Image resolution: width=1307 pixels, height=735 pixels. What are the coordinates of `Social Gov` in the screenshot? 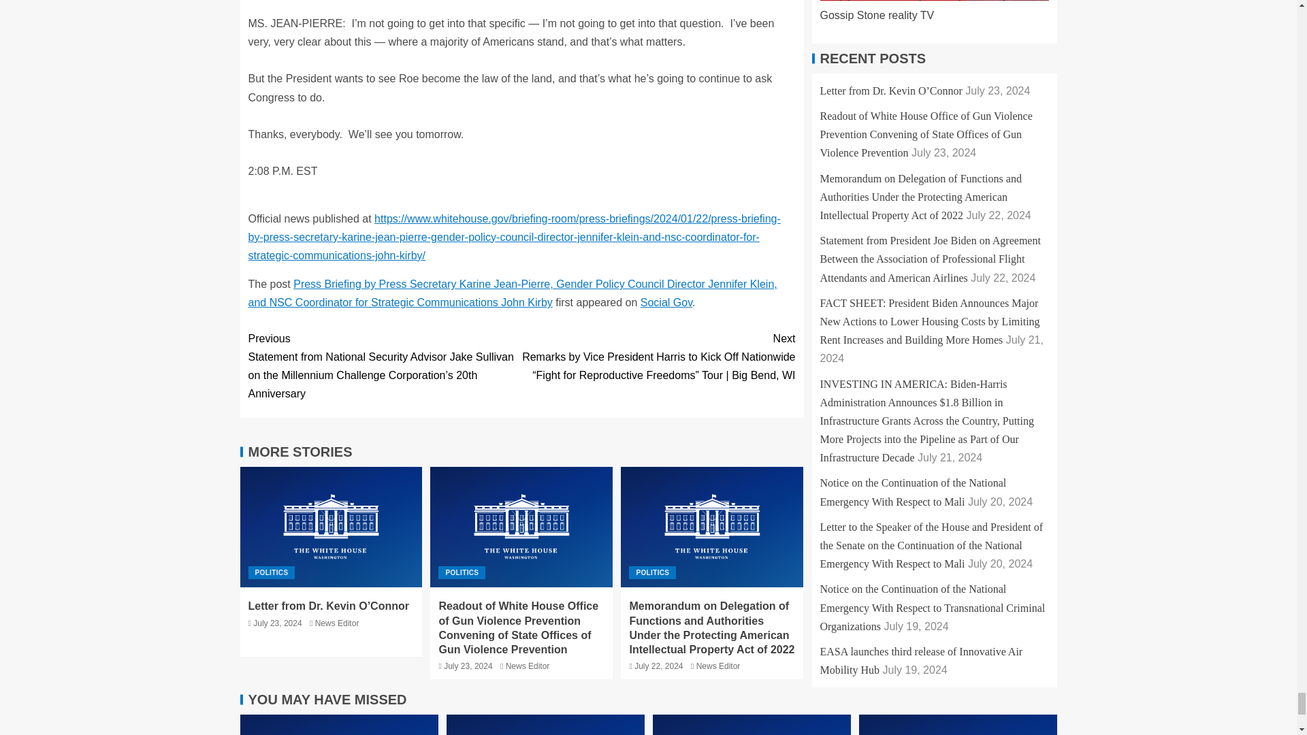 It's located at (666, 302).